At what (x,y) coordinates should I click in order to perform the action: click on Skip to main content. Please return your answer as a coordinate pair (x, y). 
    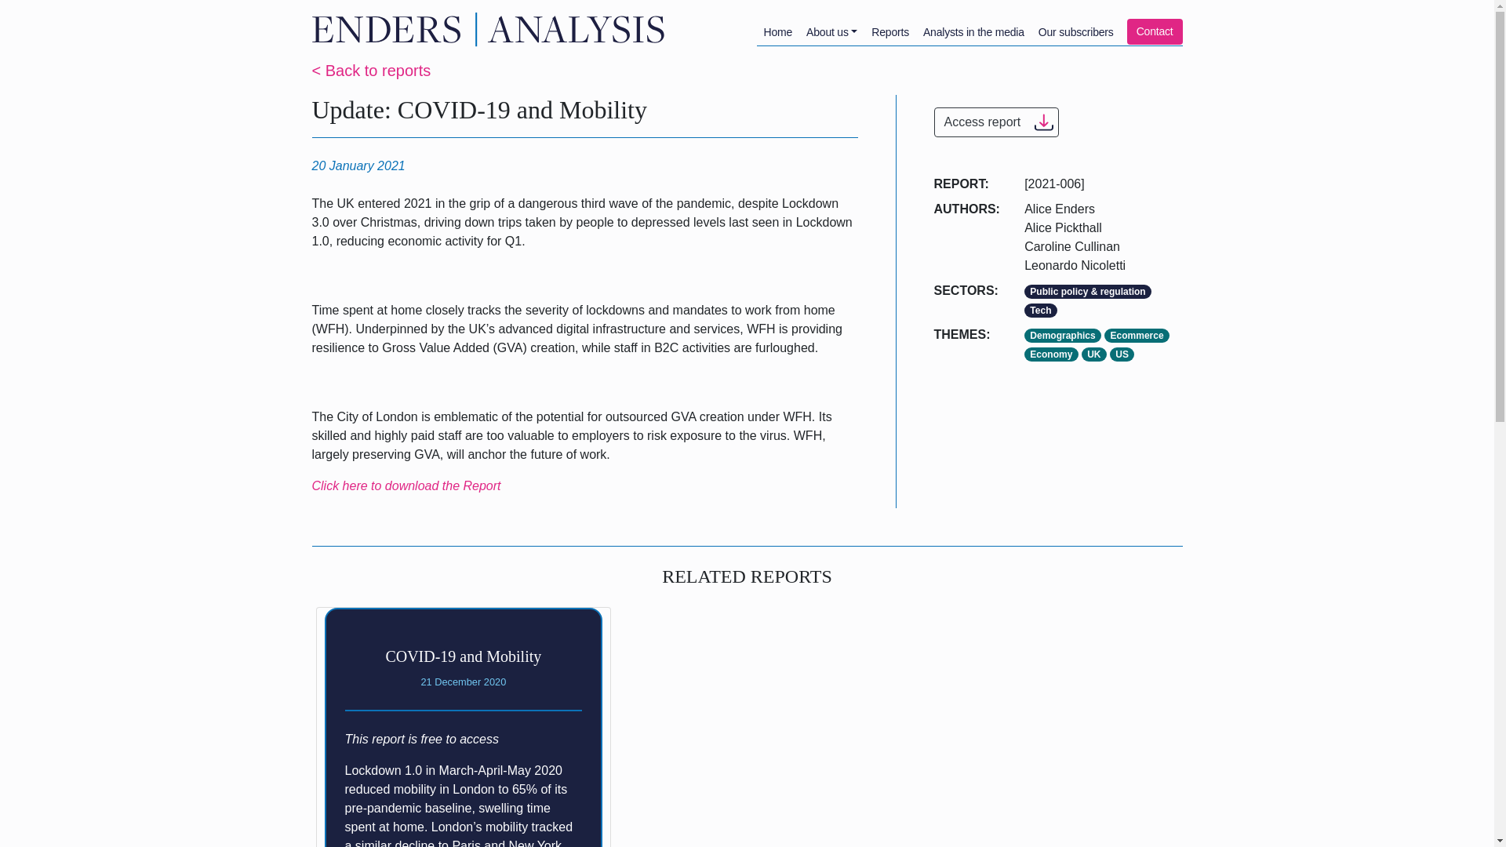
    Looking at the image, I should click on (747, 1).